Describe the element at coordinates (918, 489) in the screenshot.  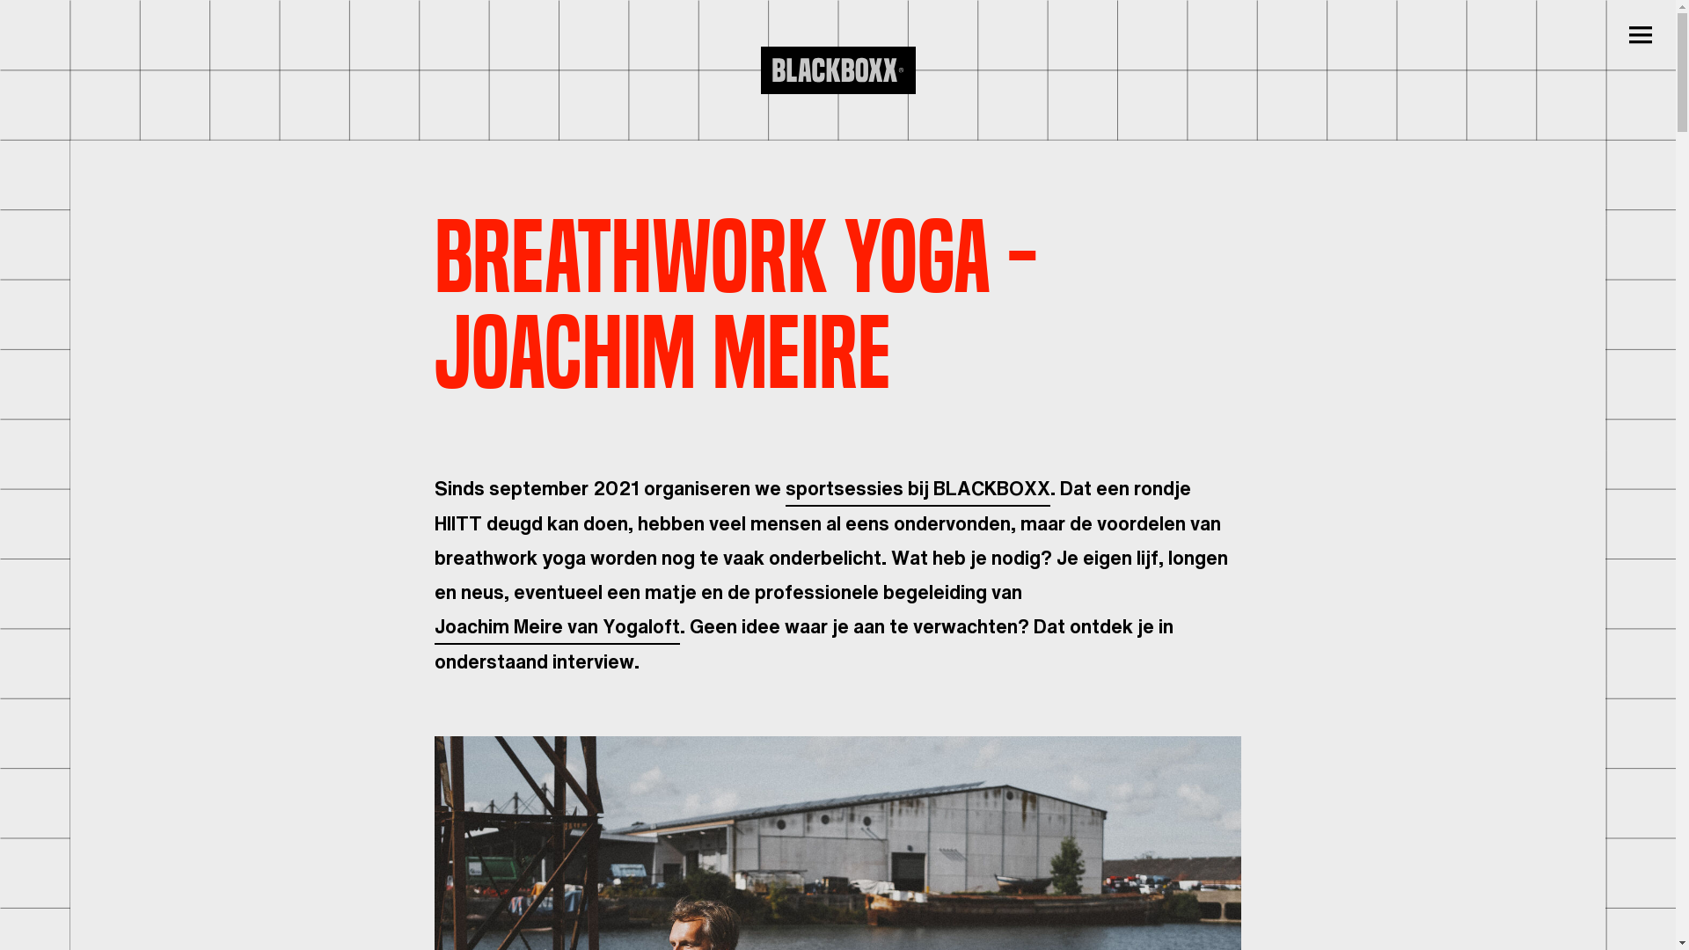
I see `sportsessies bij BLACKBOXX` at that location.